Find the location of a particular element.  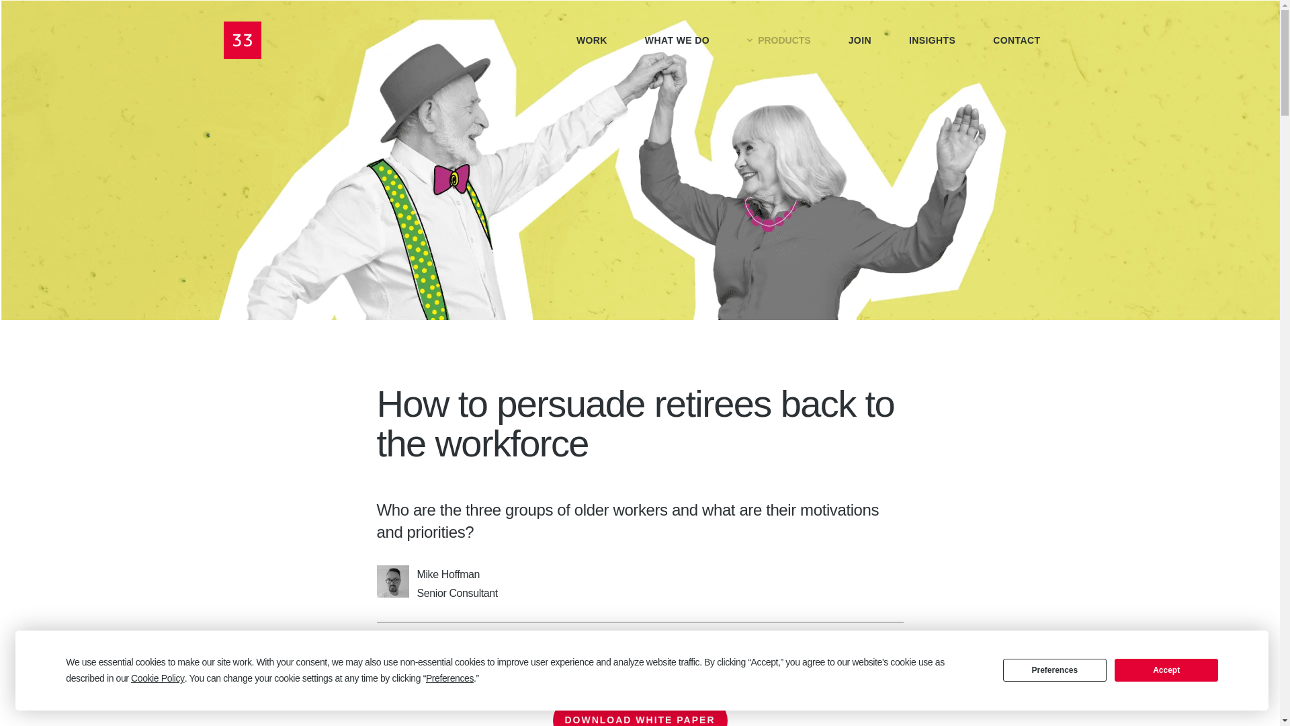

WHAT WE DO is located at coordinates (677, 40).